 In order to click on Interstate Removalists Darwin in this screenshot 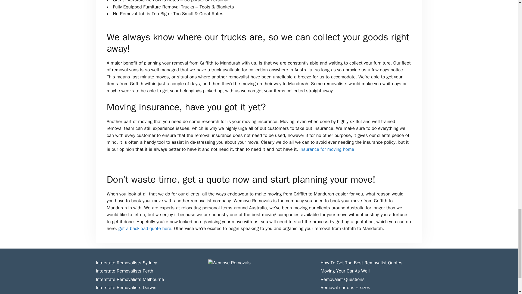, I will do `click(126, 287)`.